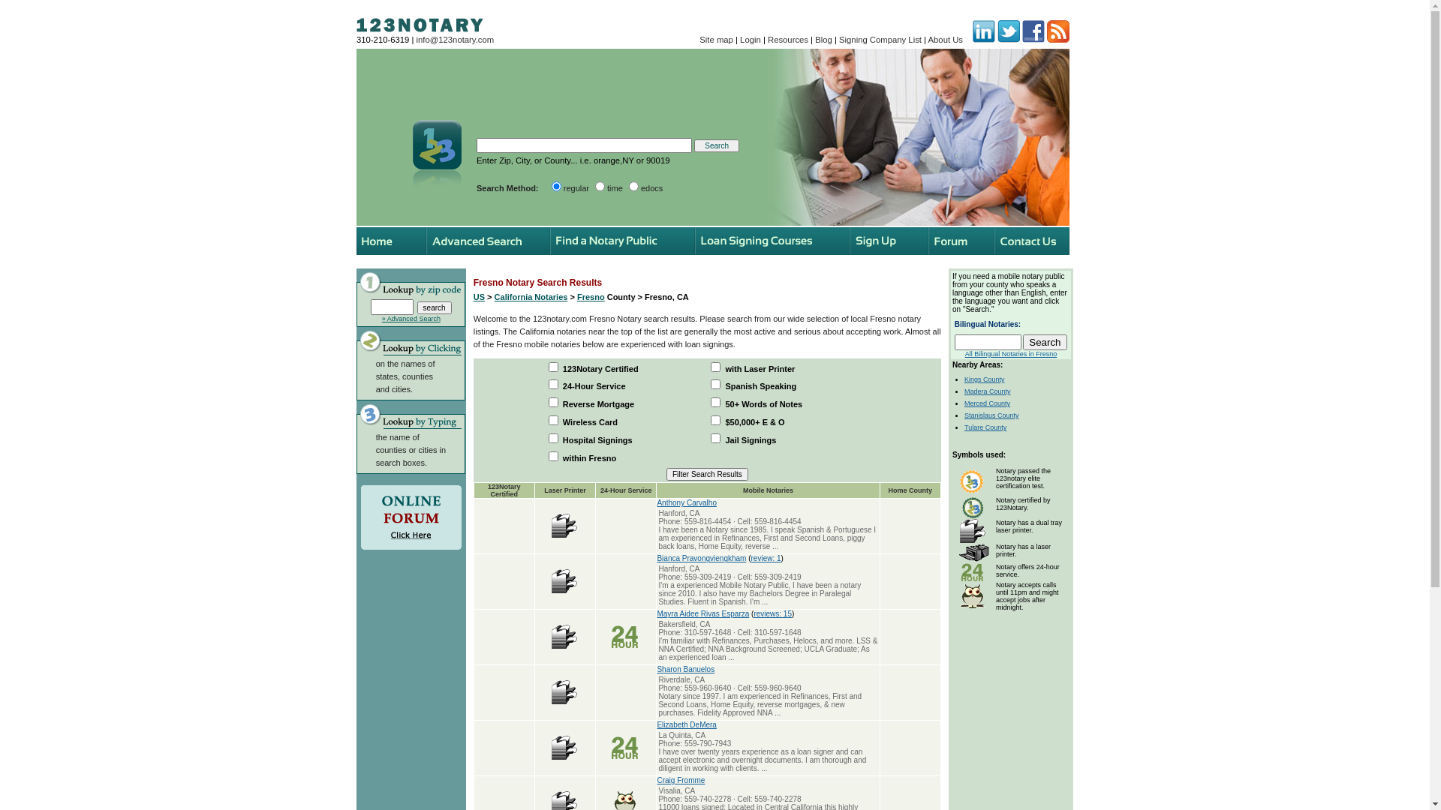 The image size is (1441, 810). I want to click on edocs, so click(633, 186).